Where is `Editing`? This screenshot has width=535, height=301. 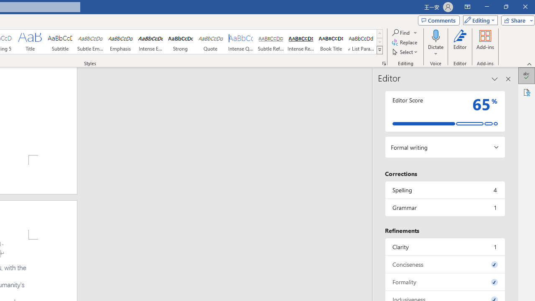
Editing is located at coordinates (478, 20).